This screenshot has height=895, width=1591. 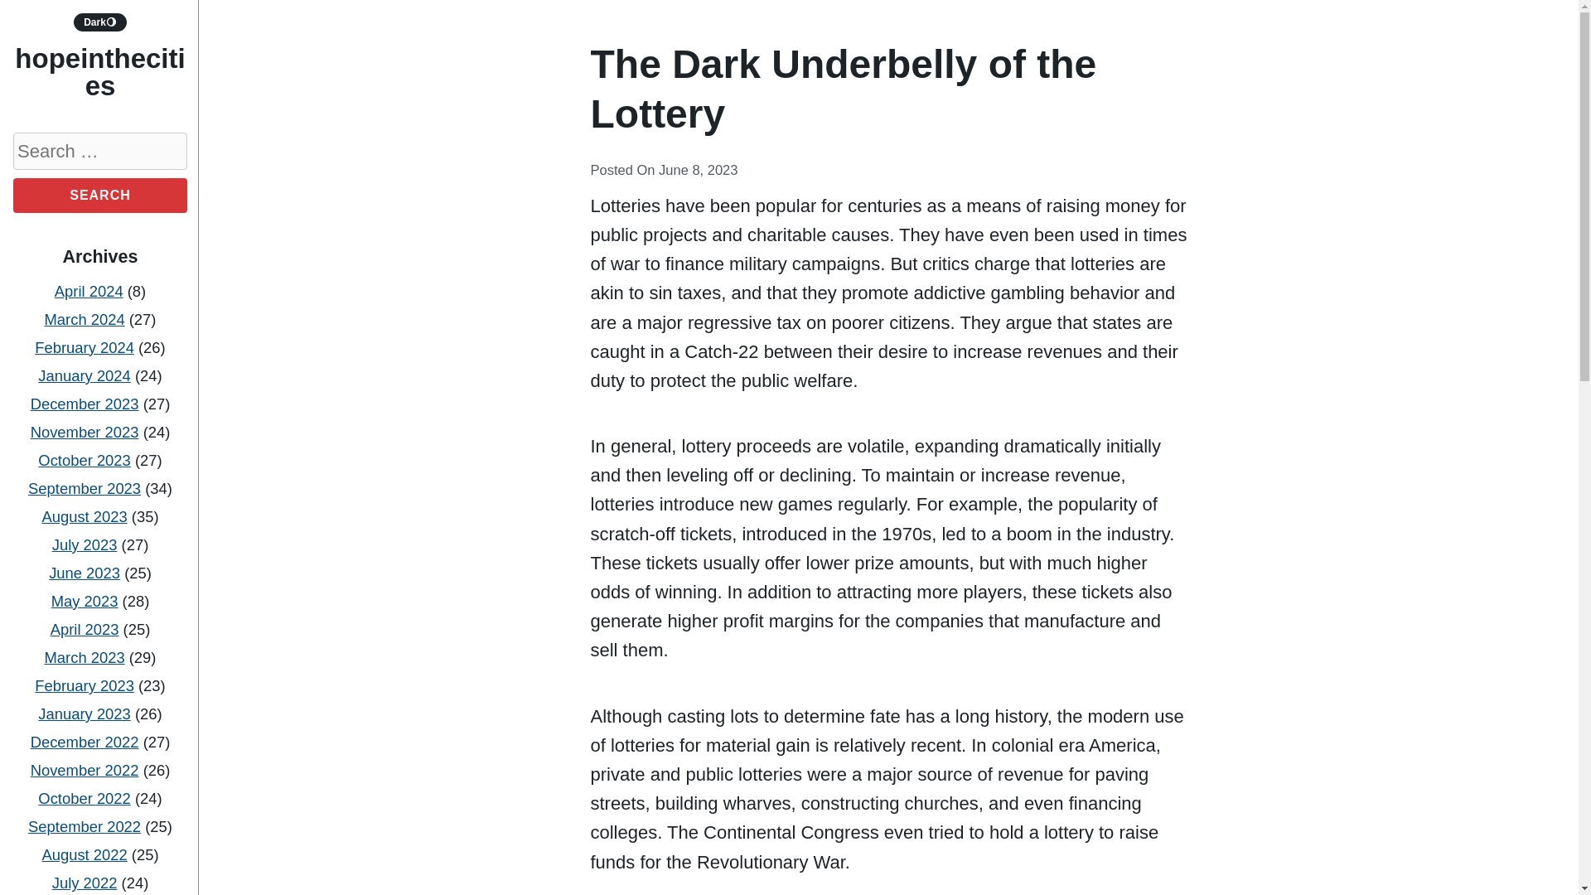 I want to click on hopeinthecities, so click(x=99, y=71).